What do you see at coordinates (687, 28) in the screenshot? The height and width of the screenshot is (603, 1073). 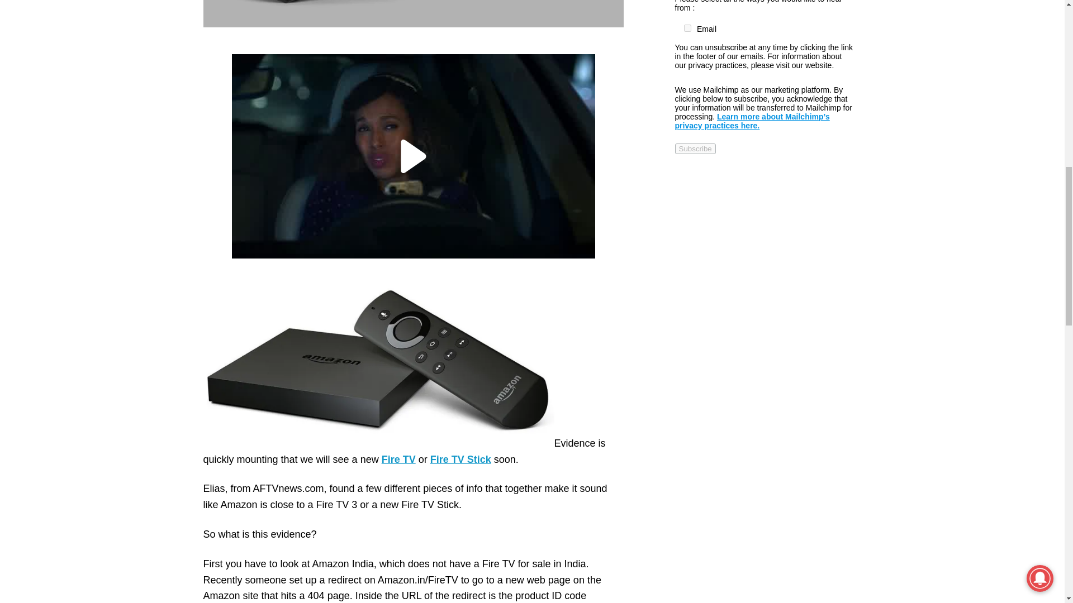 I see `Y` at bounding box center [687, 28].